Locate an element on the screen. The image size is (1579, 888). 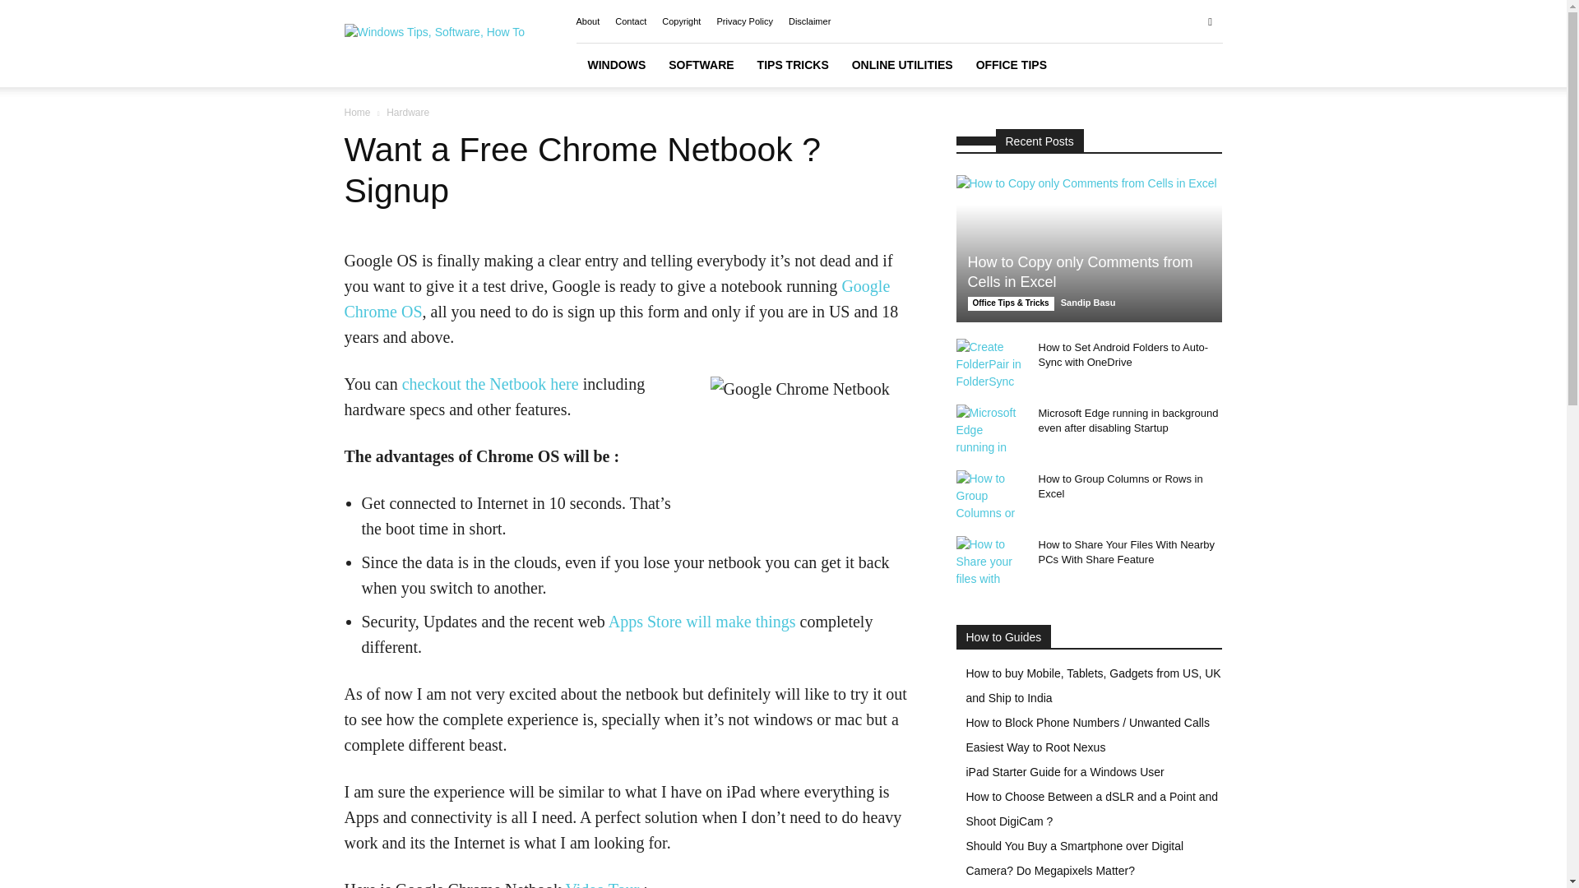
TIPS TRICKS is located at coordinates (793, 64).